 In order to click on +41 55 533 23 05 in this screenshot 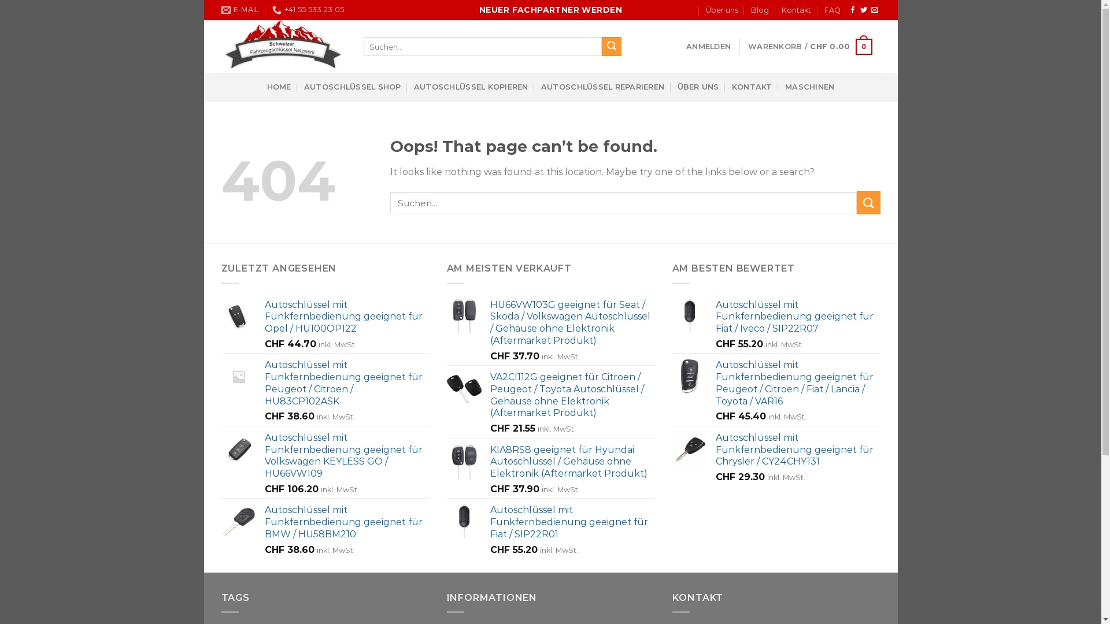, I will do `click(308, 10)`.